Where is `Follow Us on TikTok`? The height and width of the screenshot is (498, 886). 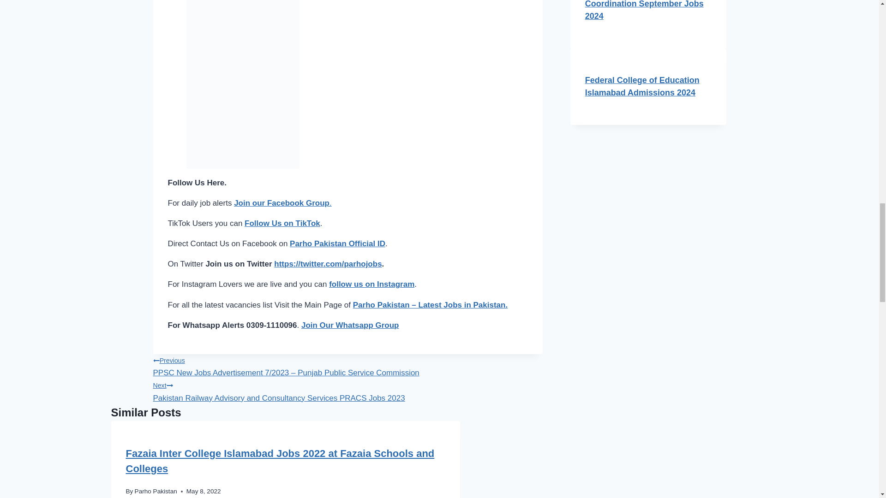
Follow Us on TikTok is located at coordinates (282, 223).